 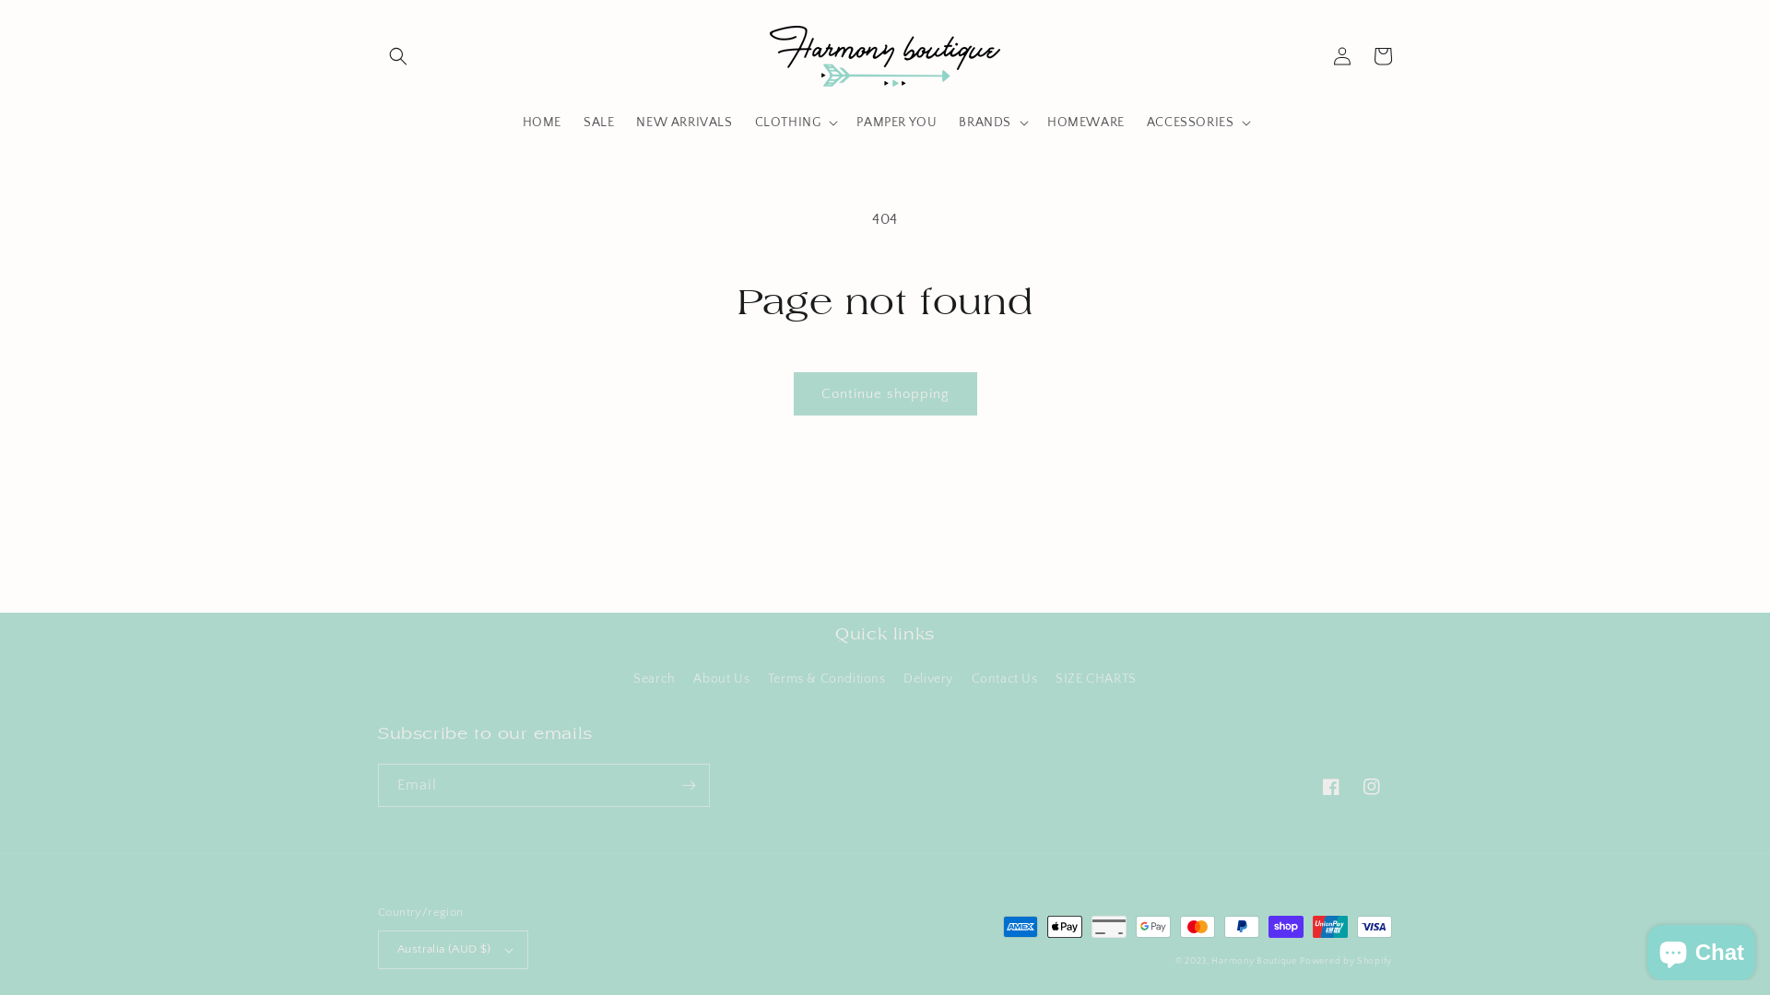 I want to click on NEW ARRIVALS, so click(x=684, y=123).